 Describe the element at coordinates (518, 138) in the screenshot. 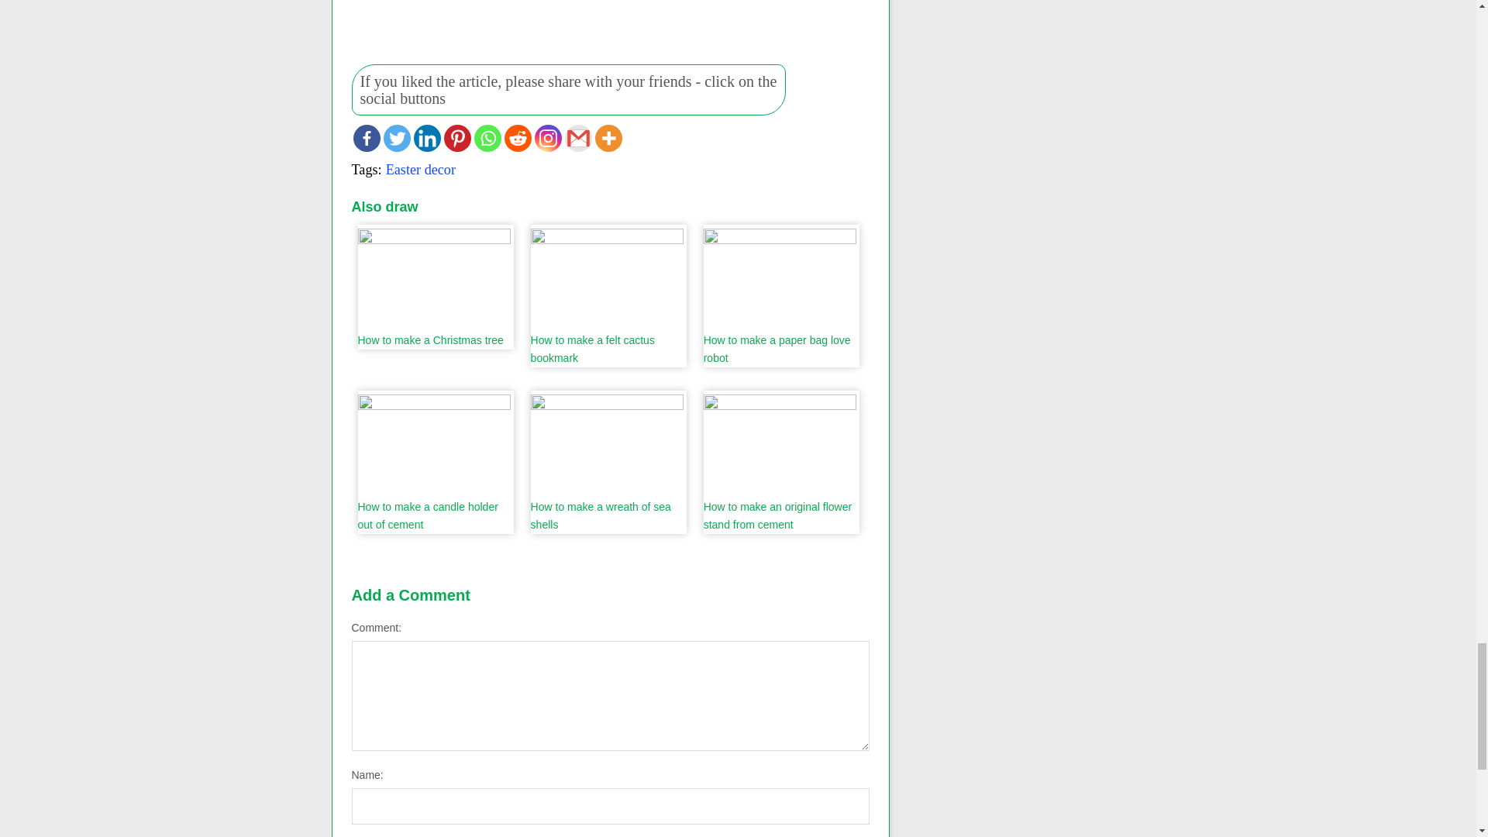

I see `Reddit` at that location.